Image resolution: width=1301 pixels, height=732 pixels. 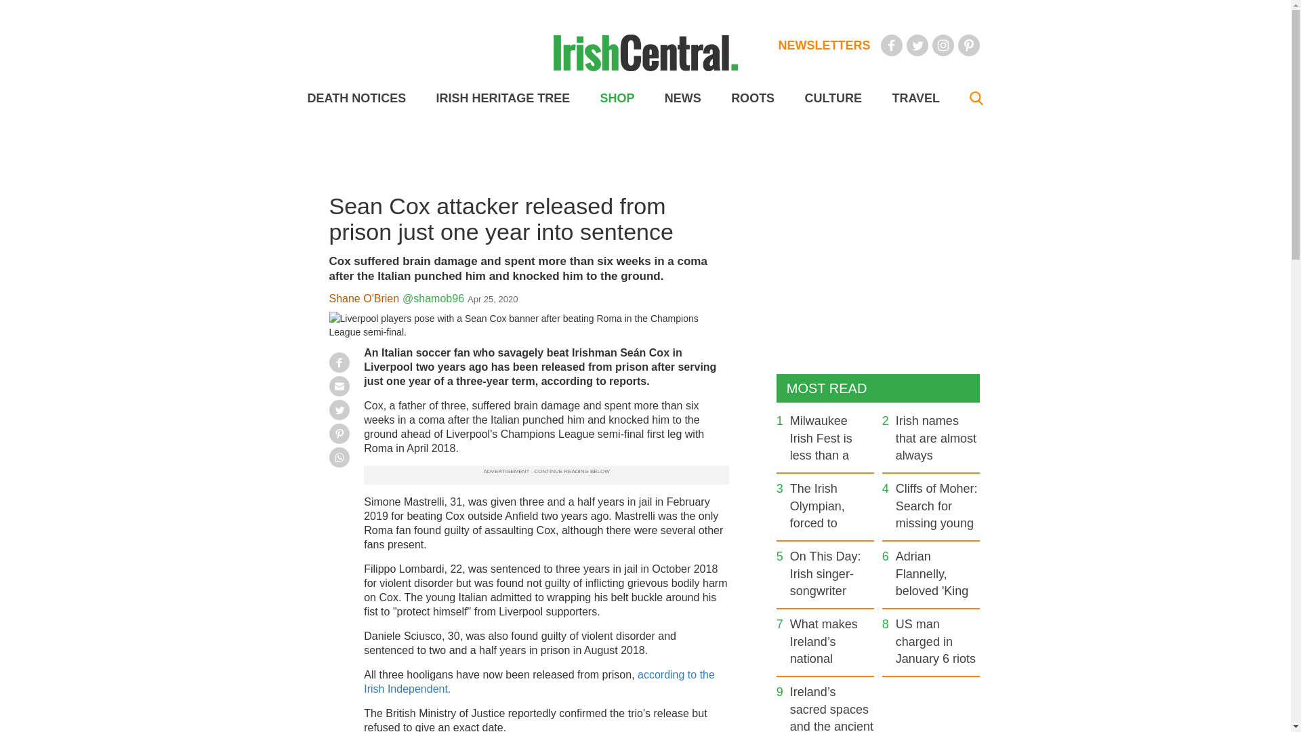 What do you see at coordinates (356, 98) in the screenshot?
I see `DEATH NOTICES` at bounding box center [356, 98].